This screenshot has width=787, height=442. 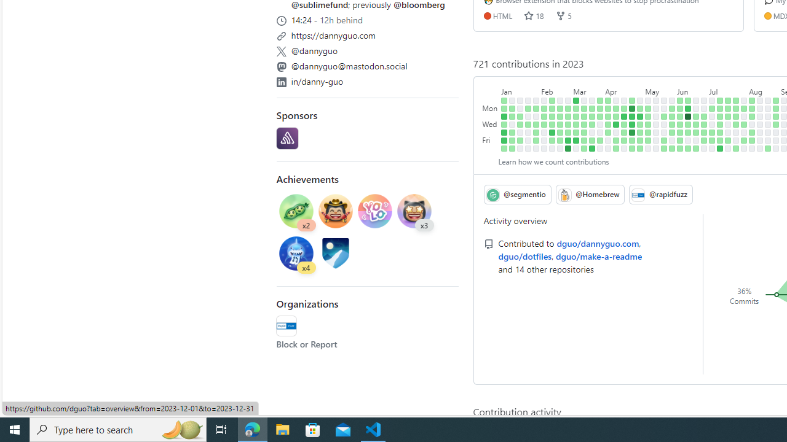 What do you see at coordinates (776, 148) in the screenshot?
I see `No contributions on September 2nd.` at bounding box center [776, 148].